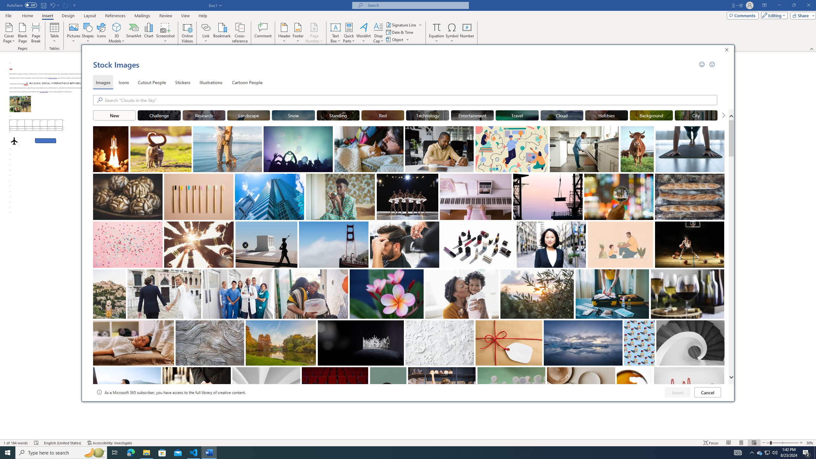 Image resolution: width=816 pixels, height=459 pixels. What do you see at coordinates (411, 100) in the screenshot?
I see `Search "Clouds in the Sky"` at bounding box center [411, 100].